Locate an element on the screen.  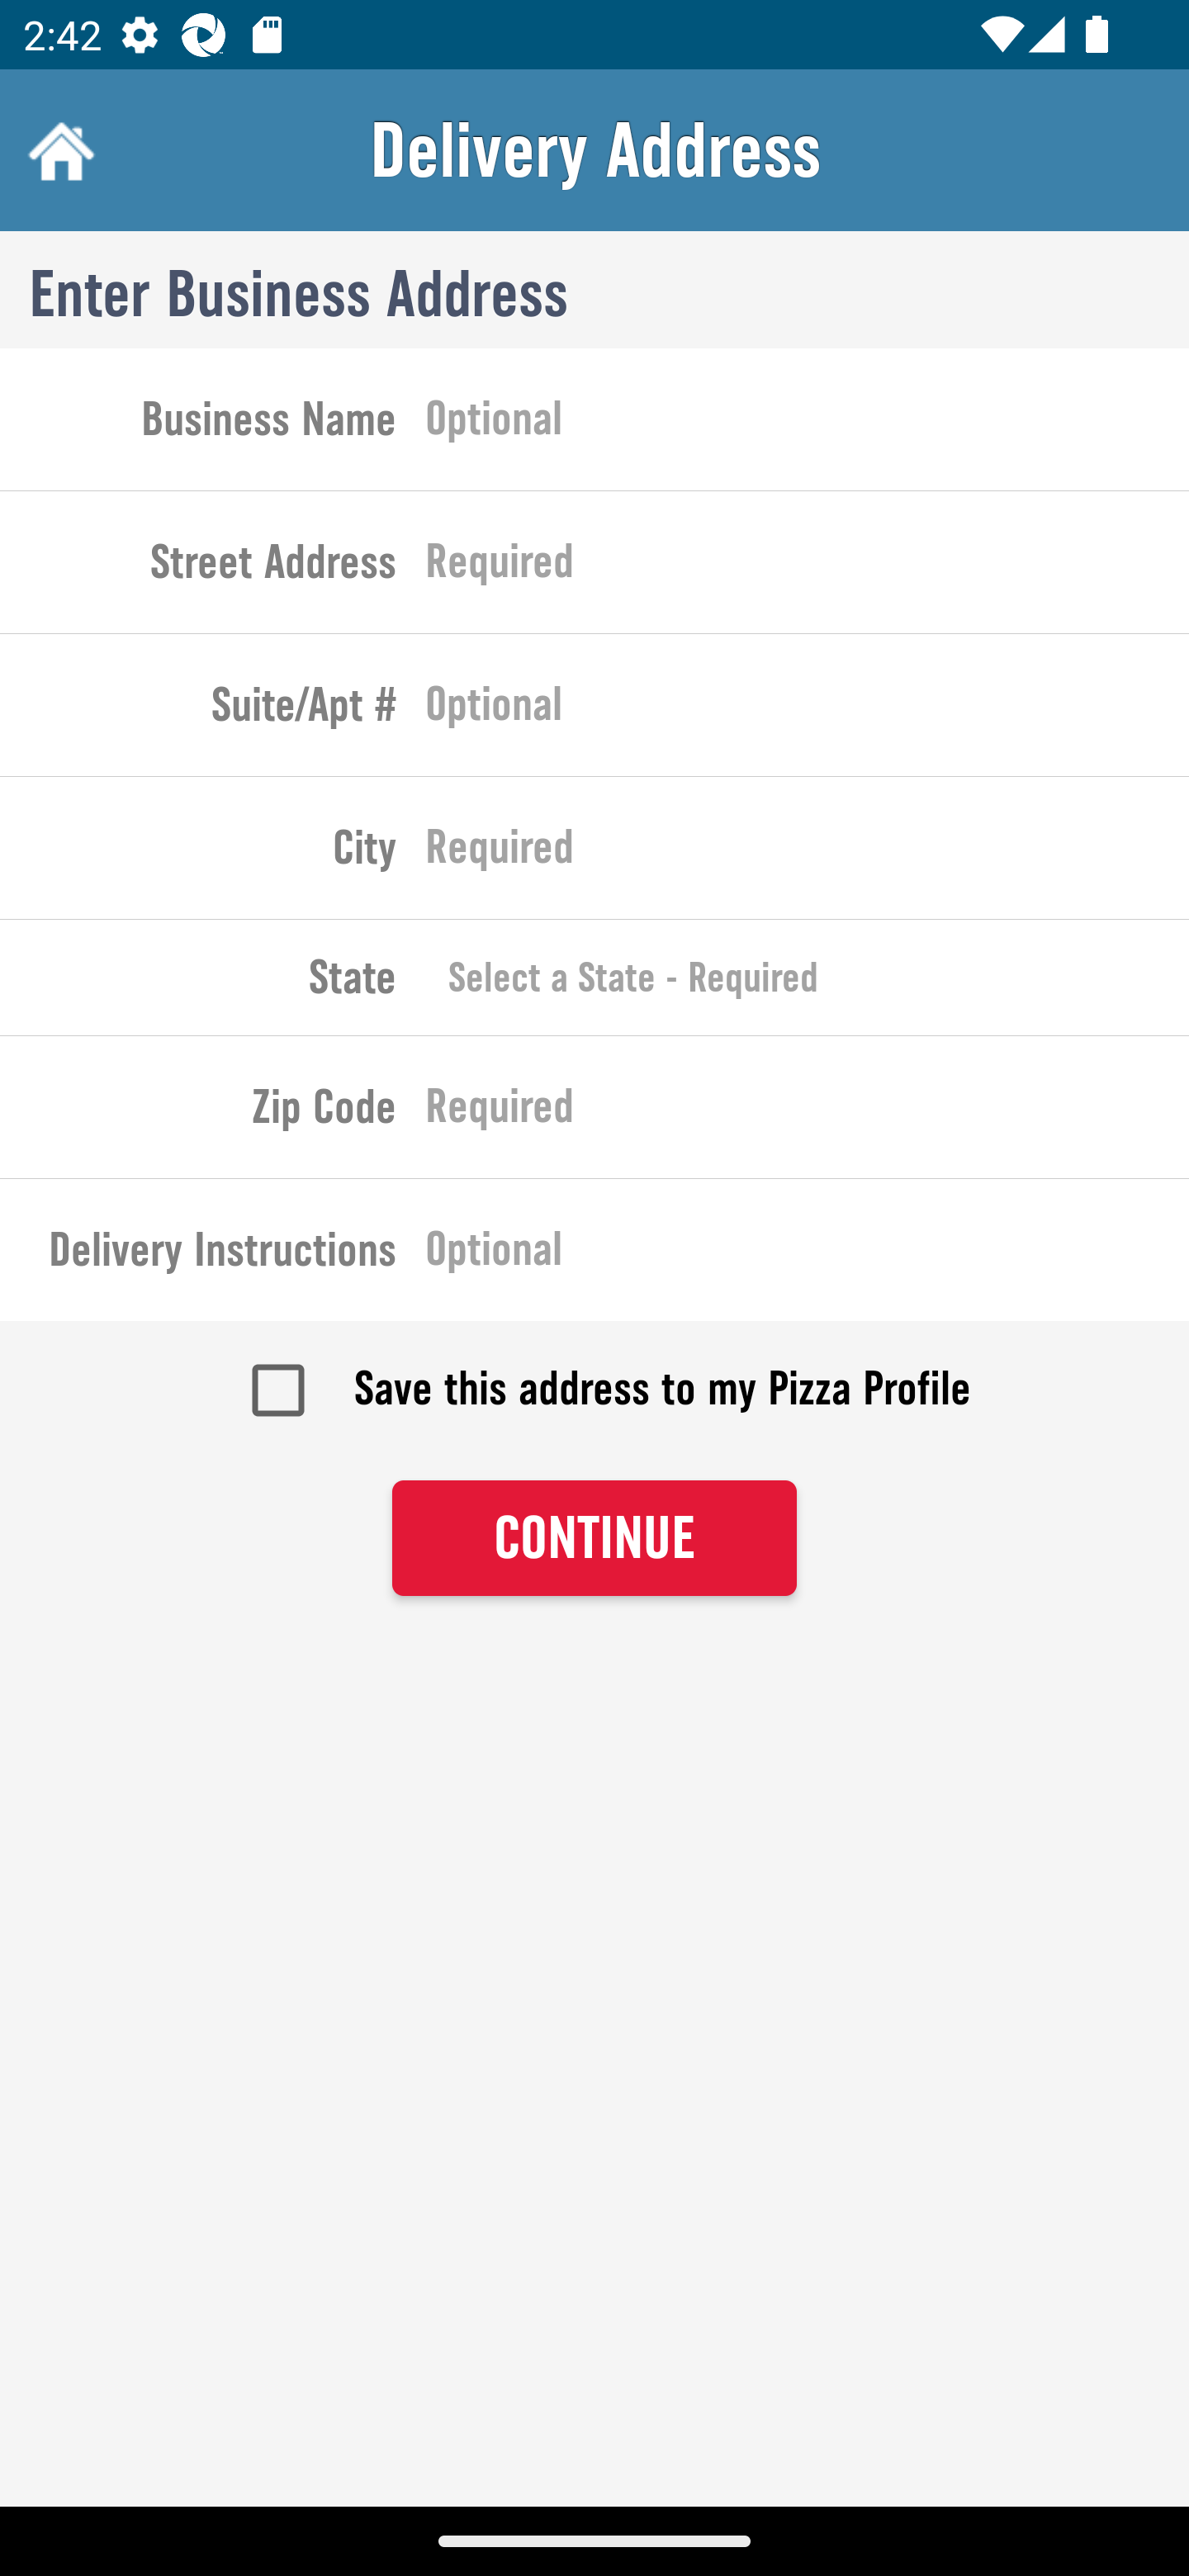
Required is located at coordinates (808, 1112).